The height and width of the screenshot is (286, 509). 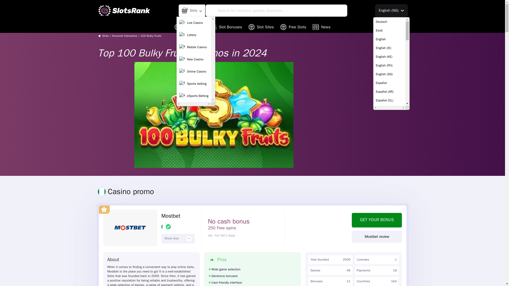 What do you see at coordinates (389, 179) in the screenshot?
I see `Magyar` at bounding box center [389, 179].